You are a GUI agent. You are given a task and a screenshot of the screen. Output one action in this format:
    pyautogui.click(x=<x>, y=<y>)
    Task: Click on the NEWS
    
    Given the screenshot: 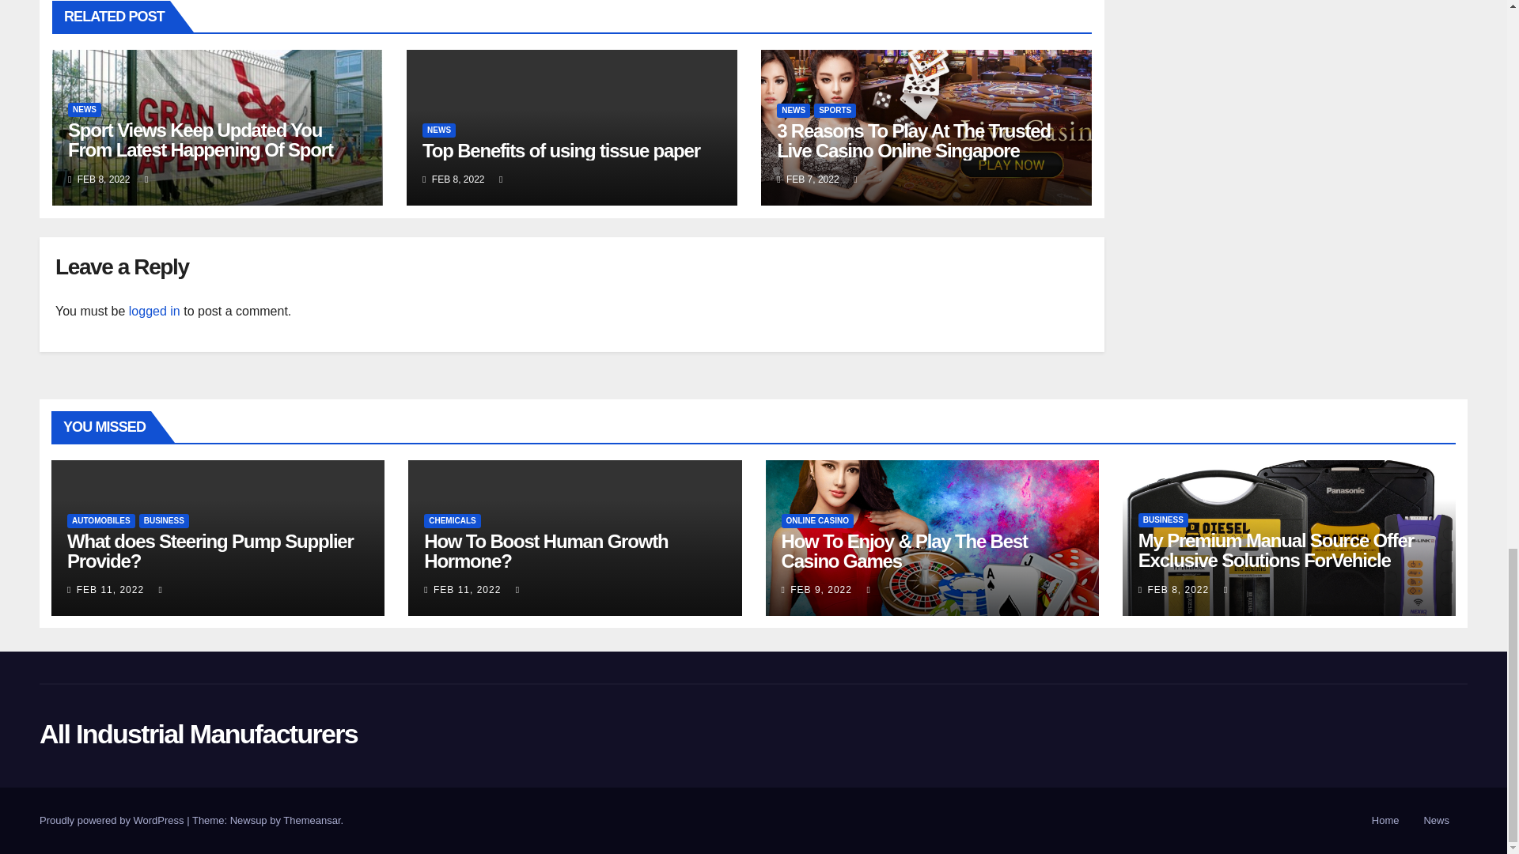 What is the action you would take?
    pyautogui.click(x=438, y=130)
    